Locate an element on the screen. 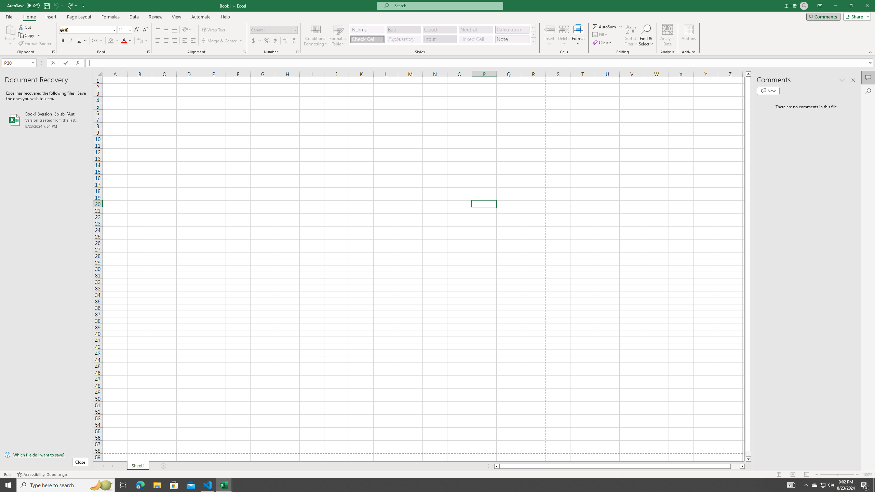 The height and width of the screenshot is (492, 875). Which file do I want to save? is located at coordinates (46, 455).